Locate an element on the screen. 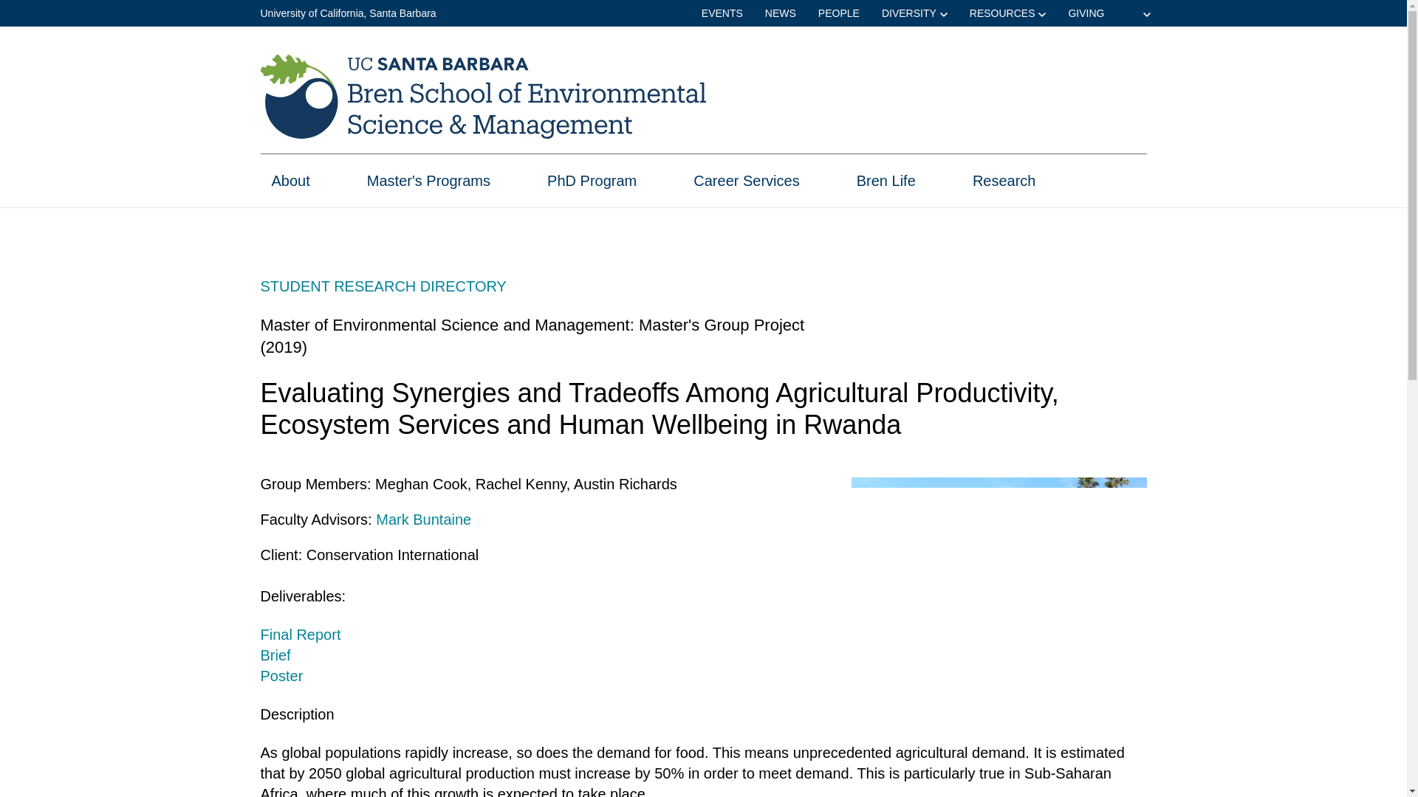  EVENTS is located at coordinates (722, 13).